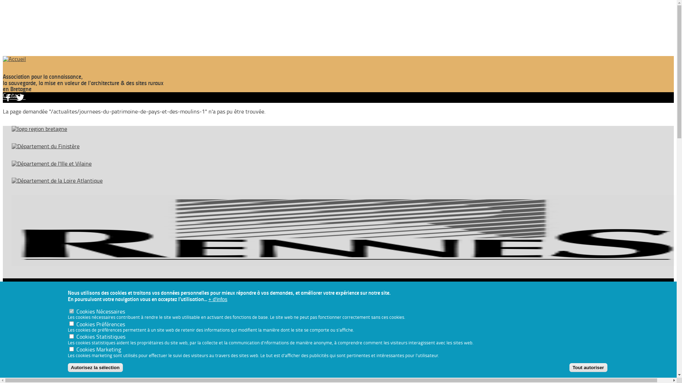 This screenshot has height=383, width=682. I want to click on Accueil, so click(338, 59).